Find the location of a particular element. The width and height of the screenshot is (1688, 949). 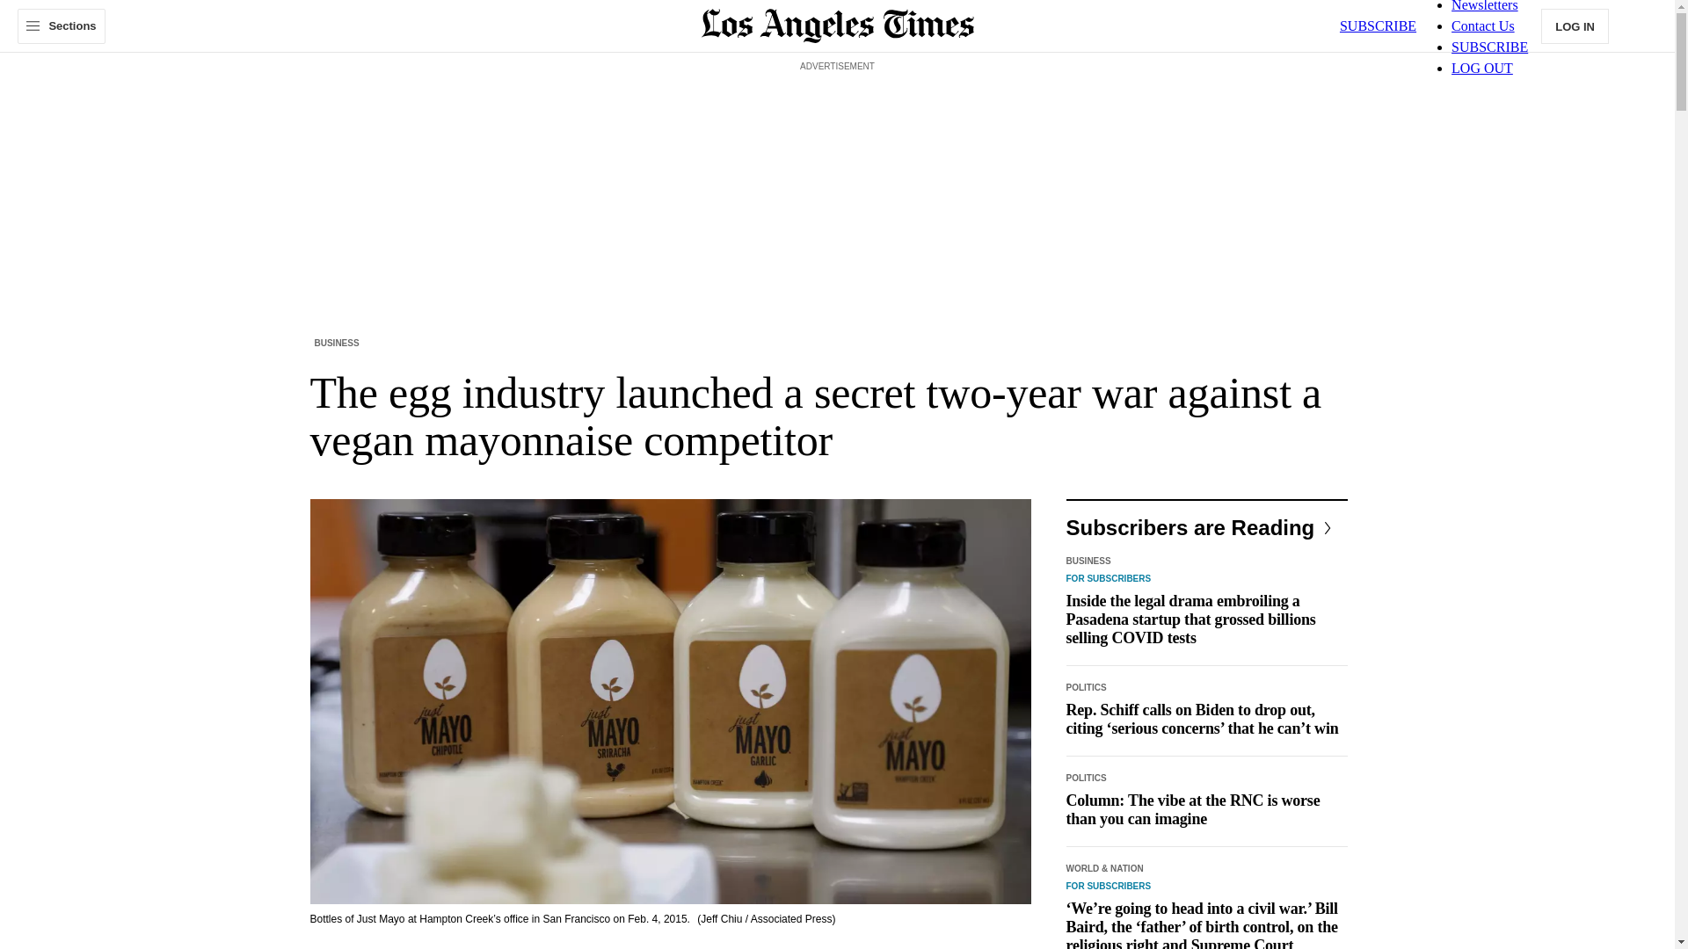

3rd party ad content is located at coordinates (836, 116).